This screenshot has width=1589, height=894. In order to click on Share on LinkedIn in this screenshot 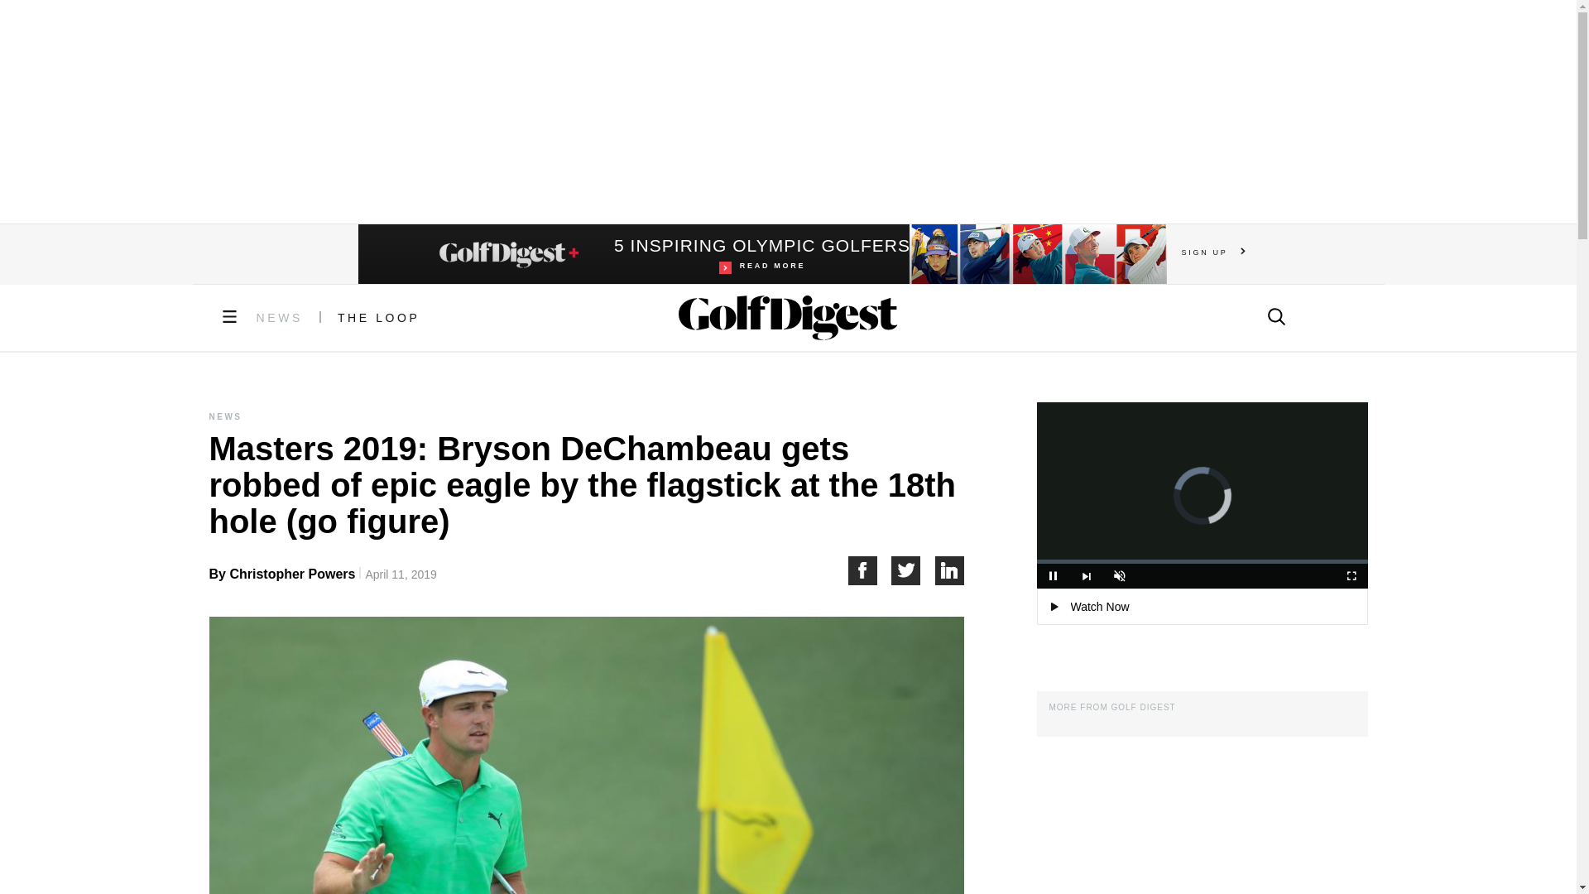, I will do `click(950, 570)`.